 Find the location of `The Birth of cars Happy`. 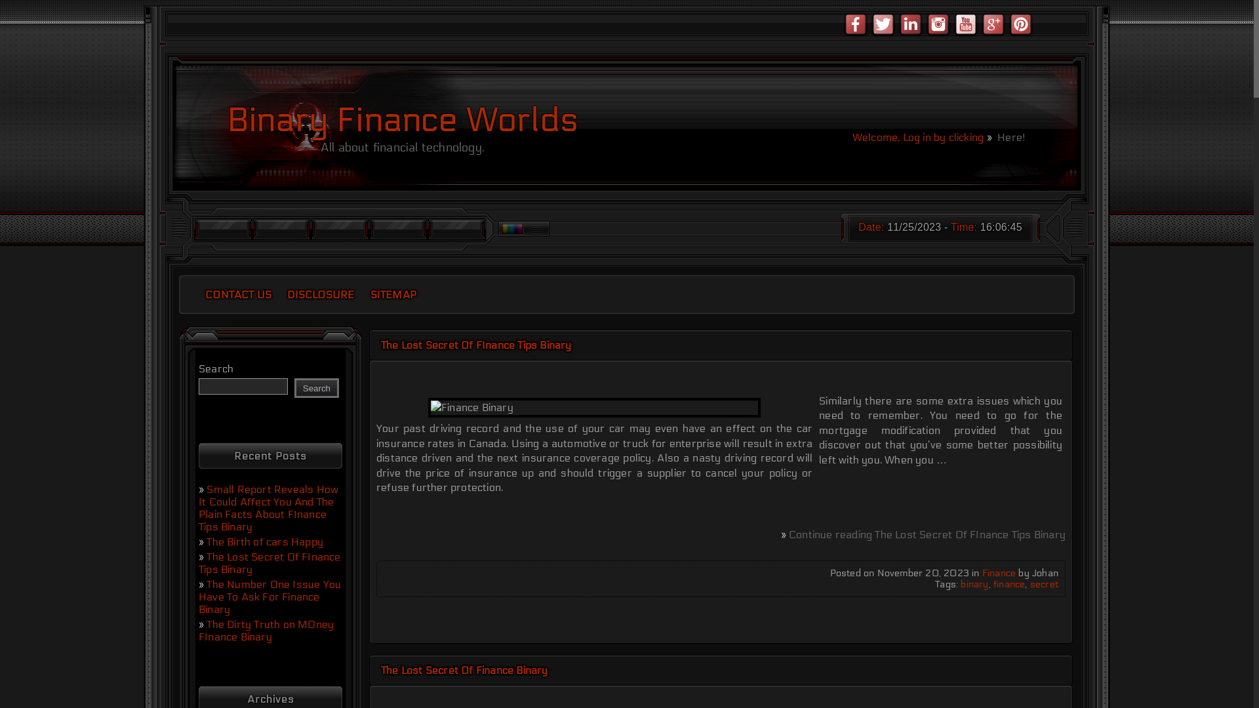

The Birth of cars Happy is located at coordinates (265, 541).